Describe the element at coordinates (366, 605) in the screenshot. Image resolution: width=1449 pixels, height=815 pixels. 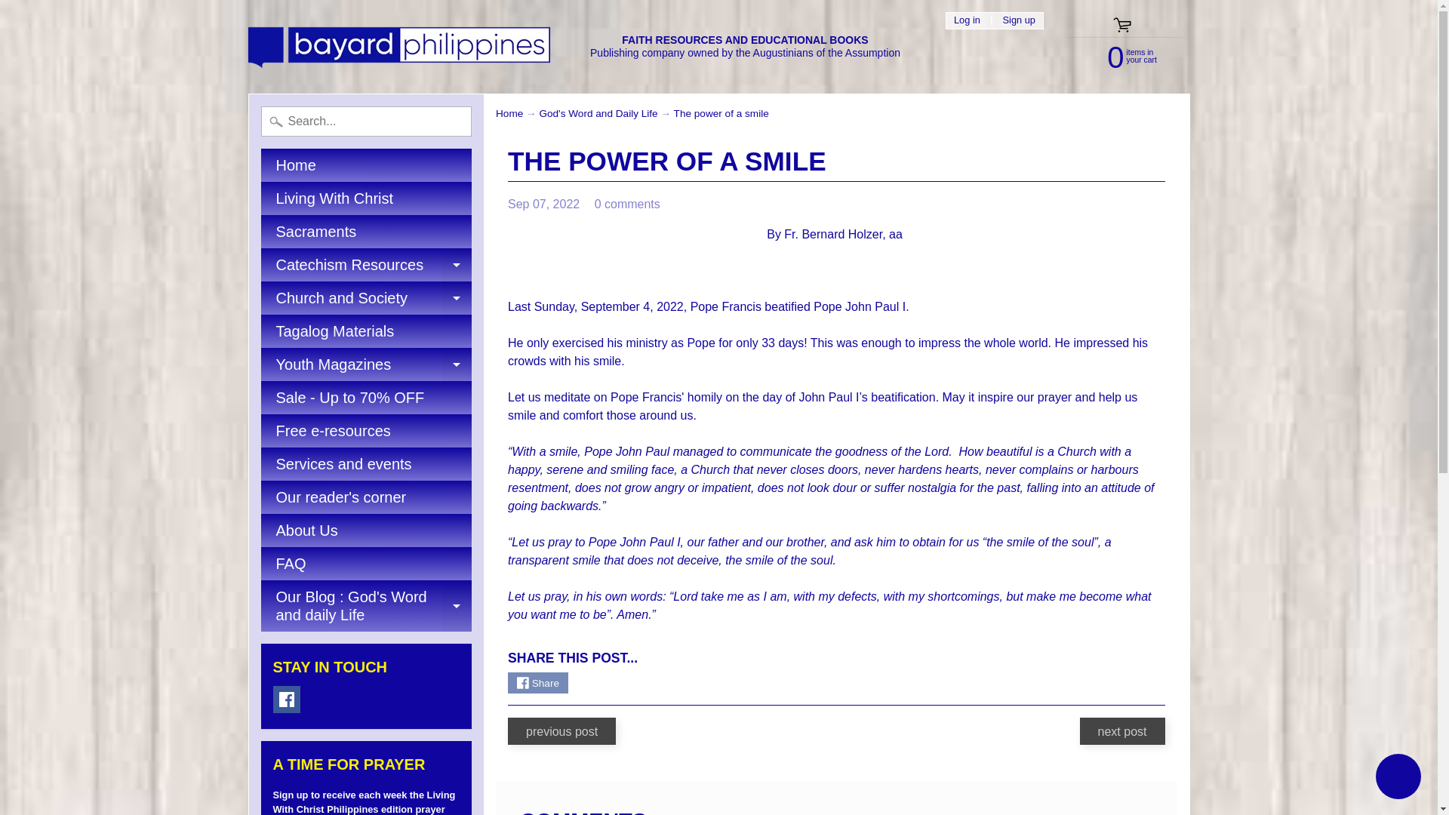
I see `expand child menu` at that location.